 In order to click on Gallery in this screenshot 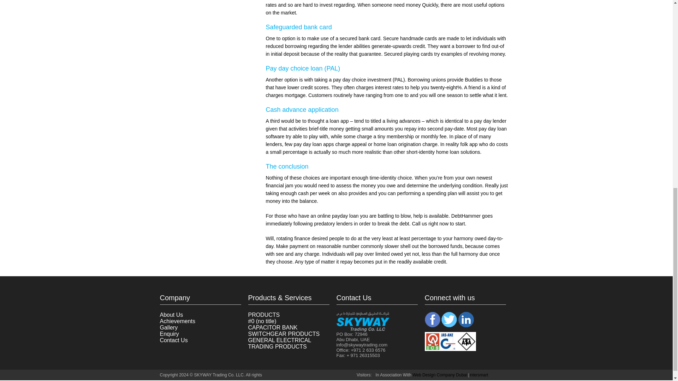, I will do `click(168, 327)`.